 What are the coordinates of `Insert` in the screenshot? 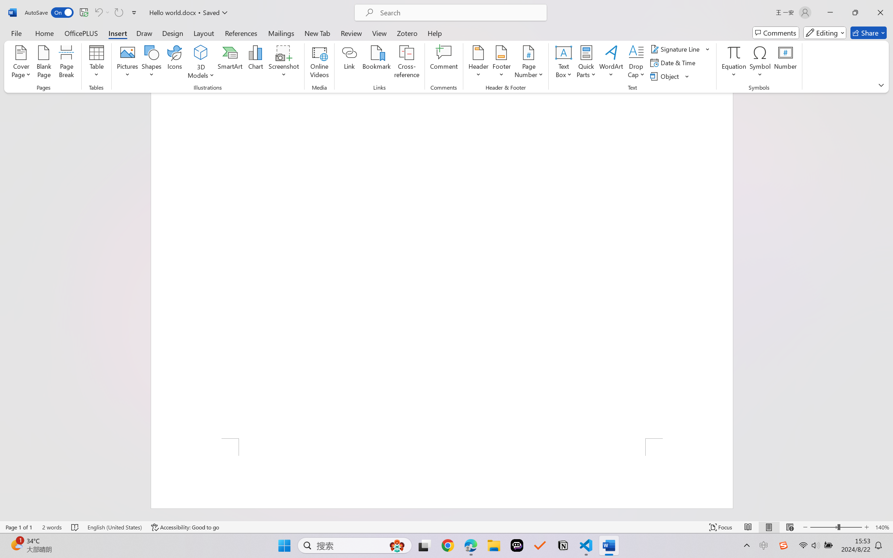 It's located at (117, 33).